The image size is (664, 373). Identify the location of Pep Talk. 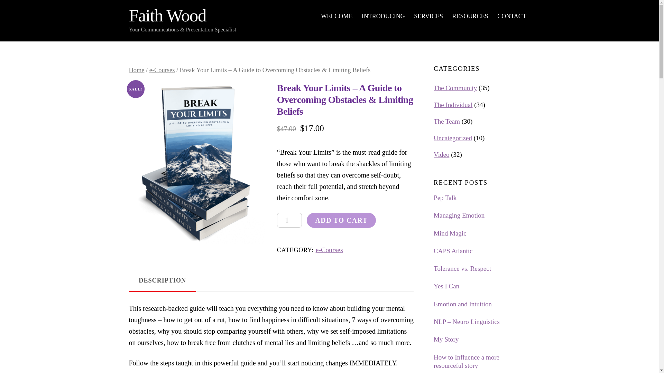
(481, 198).